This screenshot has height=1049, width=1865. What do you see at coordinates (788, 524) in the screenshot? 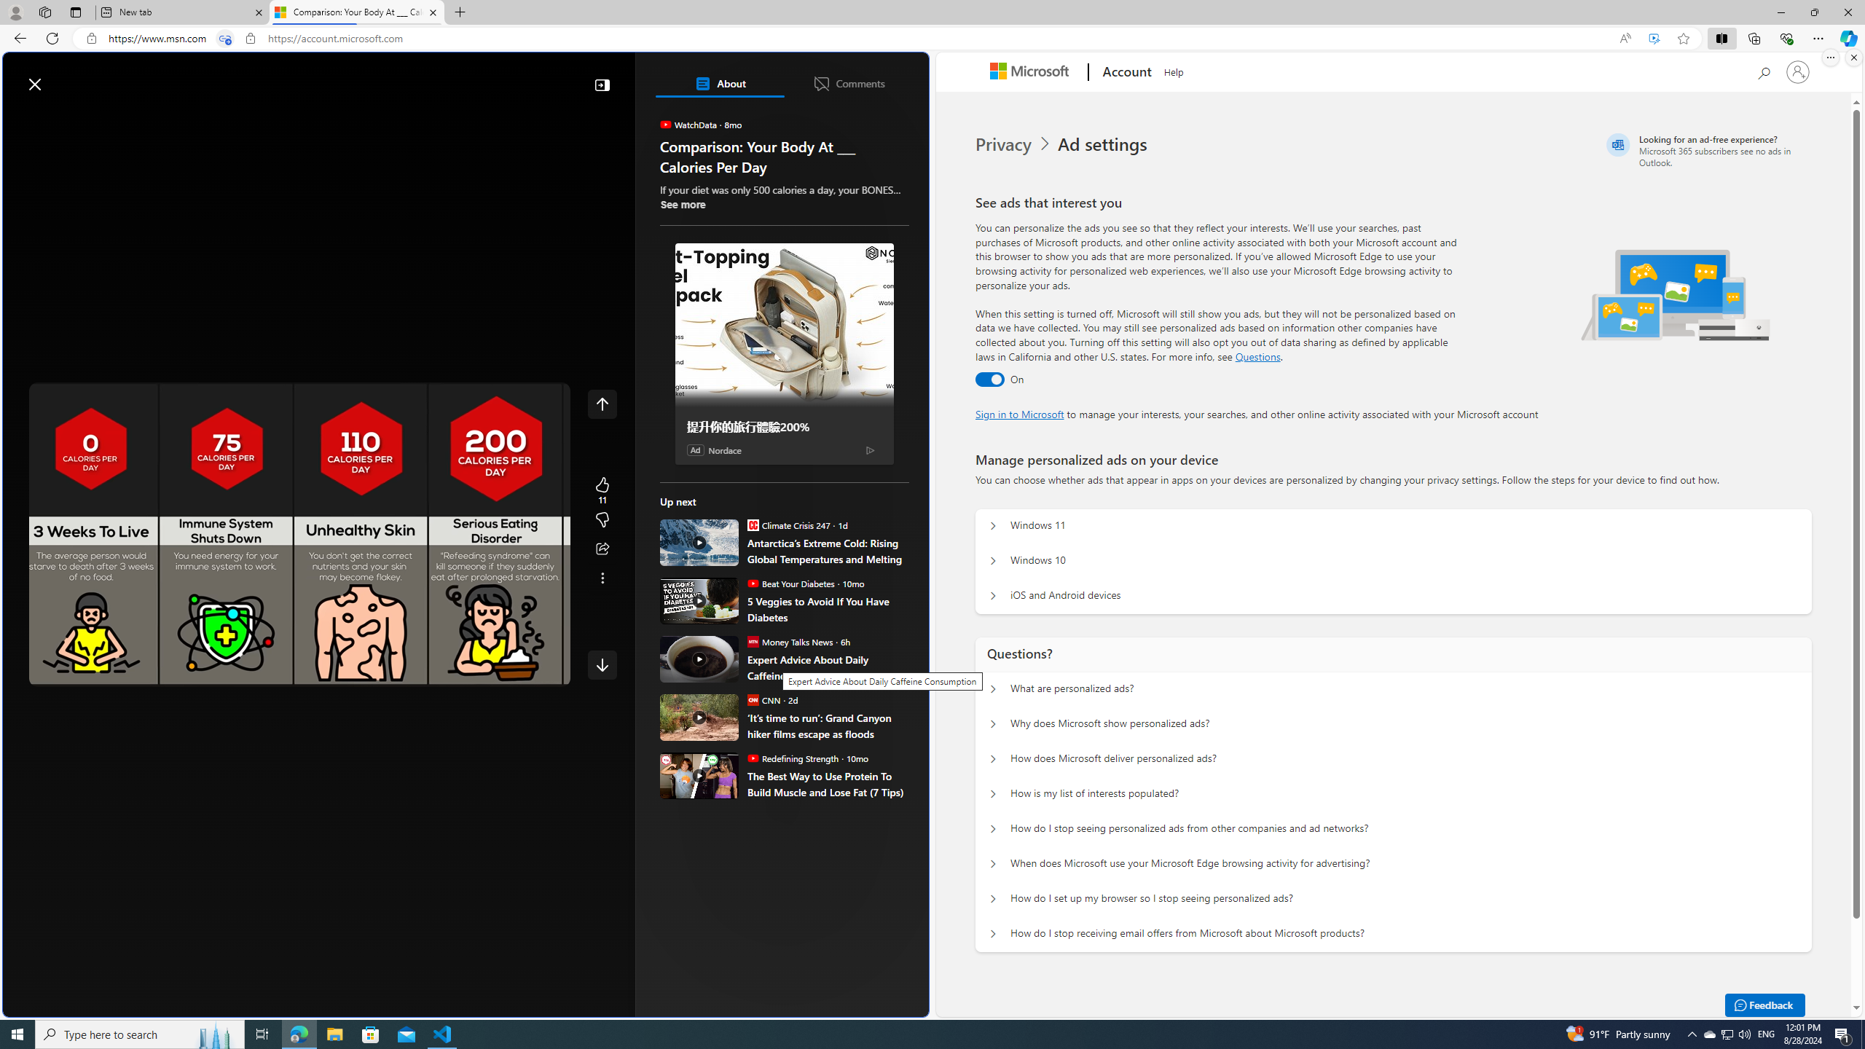
I see `Climate Crisis 247 Climate Crisis 247` at bounding box center [788, 524].